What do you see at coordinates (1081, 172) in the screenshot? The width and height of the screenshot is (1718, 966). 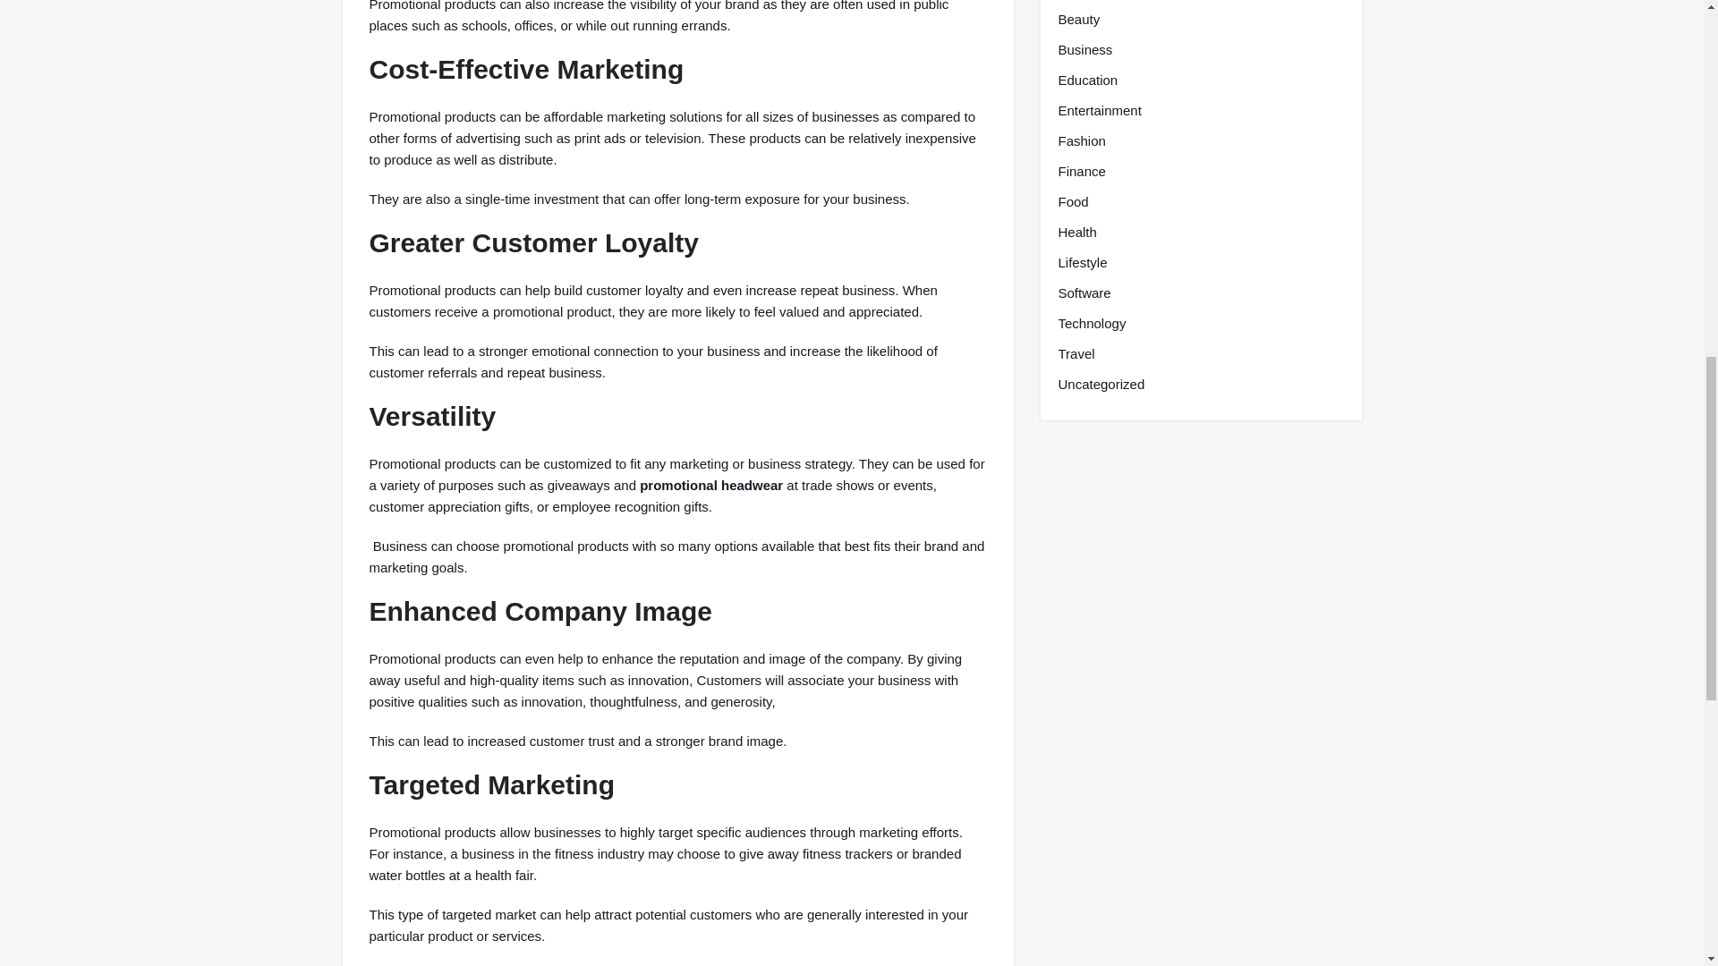 I see `Finance` at bounding box center [1081, 172].